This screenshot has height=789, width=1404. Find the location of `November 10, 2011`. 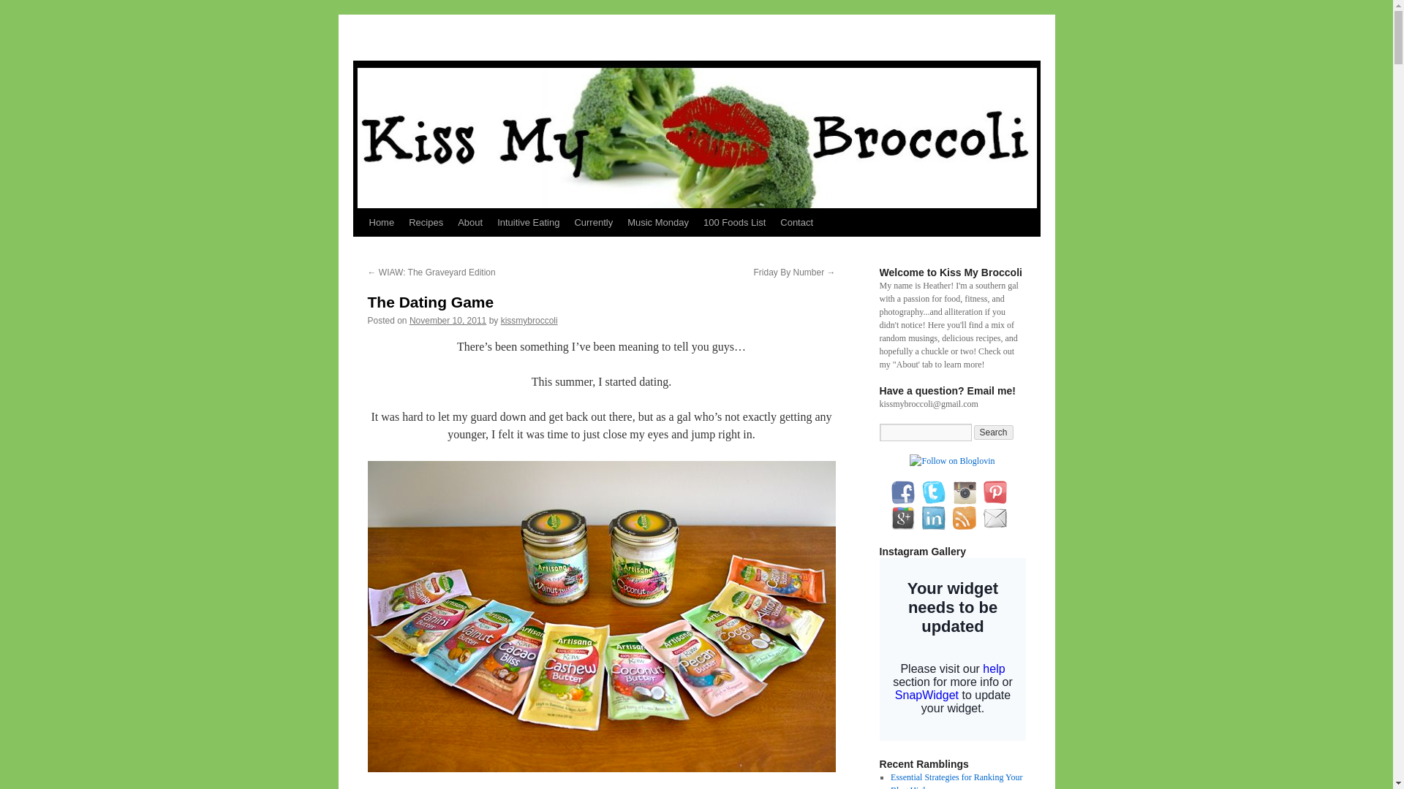

November 10, 2011 is located at coordinates (448, 321).